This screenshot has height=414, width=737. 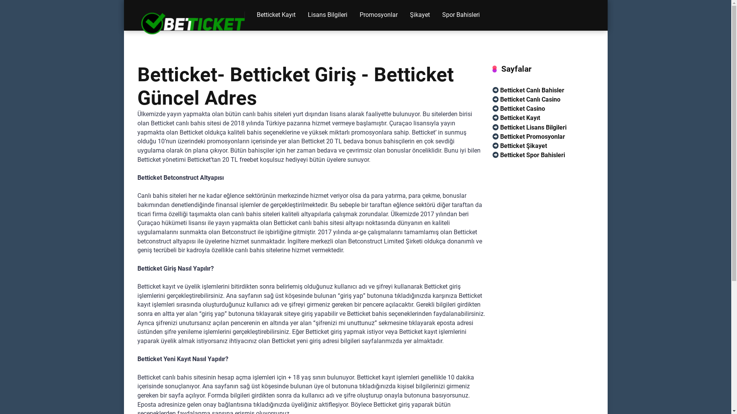 What do you see at coordinates (518, 109) in the screenshot?
I see `Betticket Casino` at bounding box center [518, 109].